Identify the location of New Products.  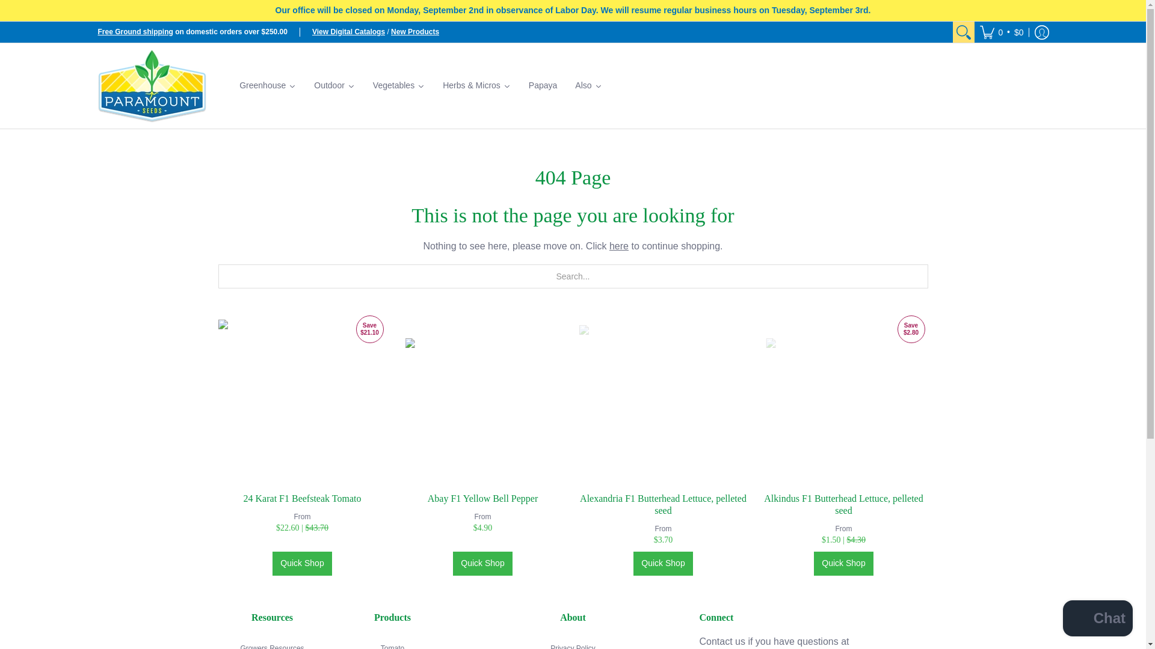
(415, 32).